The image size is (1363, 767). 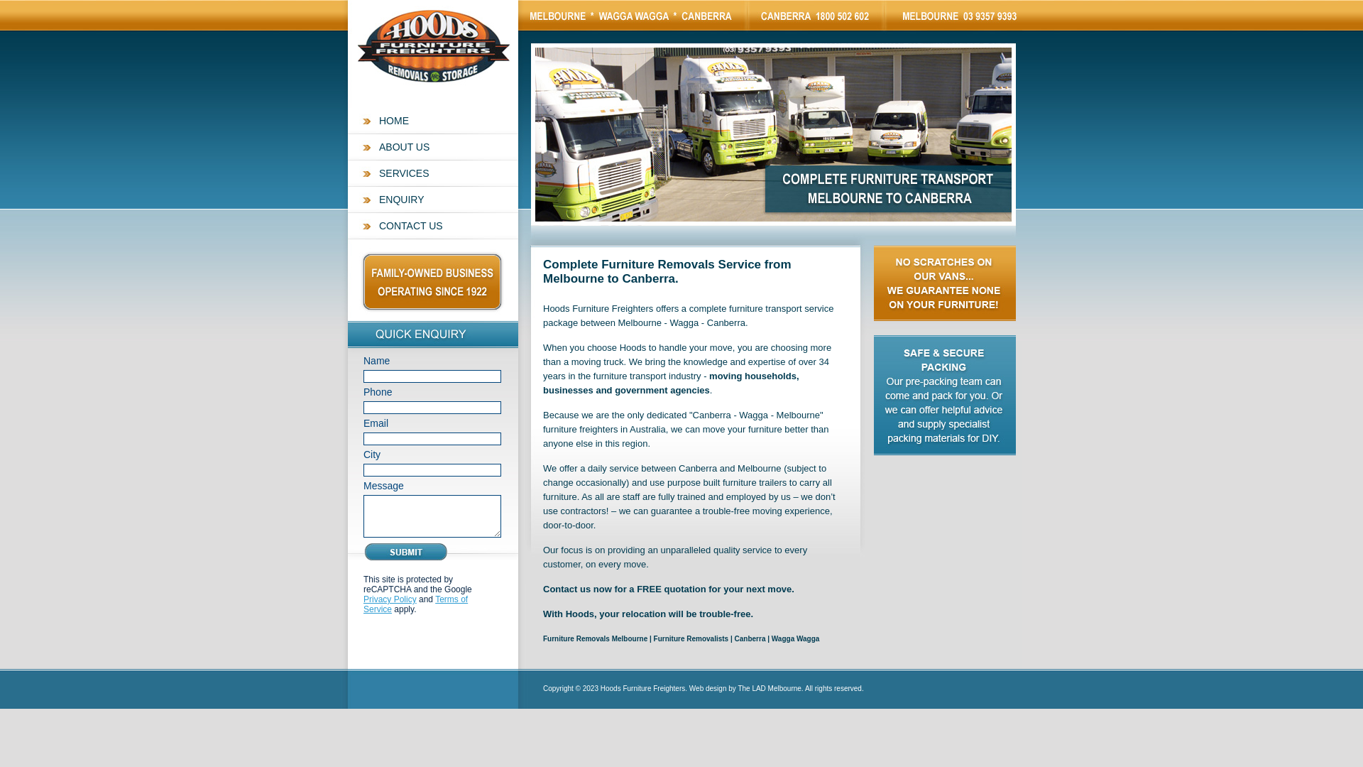 What do you see at coordinates (433, 121) in the screenshot?
I see `HOME` at bounding box center [433, 121].